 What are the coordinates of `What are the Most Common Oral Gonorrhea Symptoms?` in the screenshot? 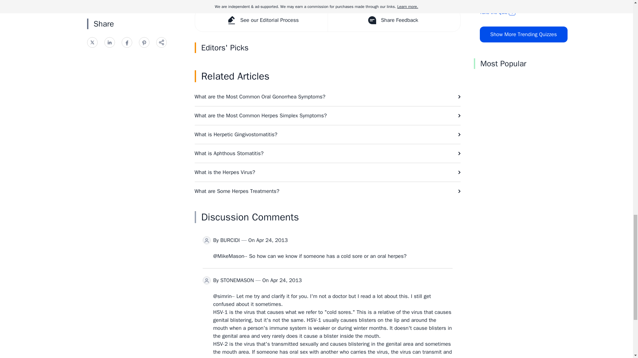 It's located at (328, 96).